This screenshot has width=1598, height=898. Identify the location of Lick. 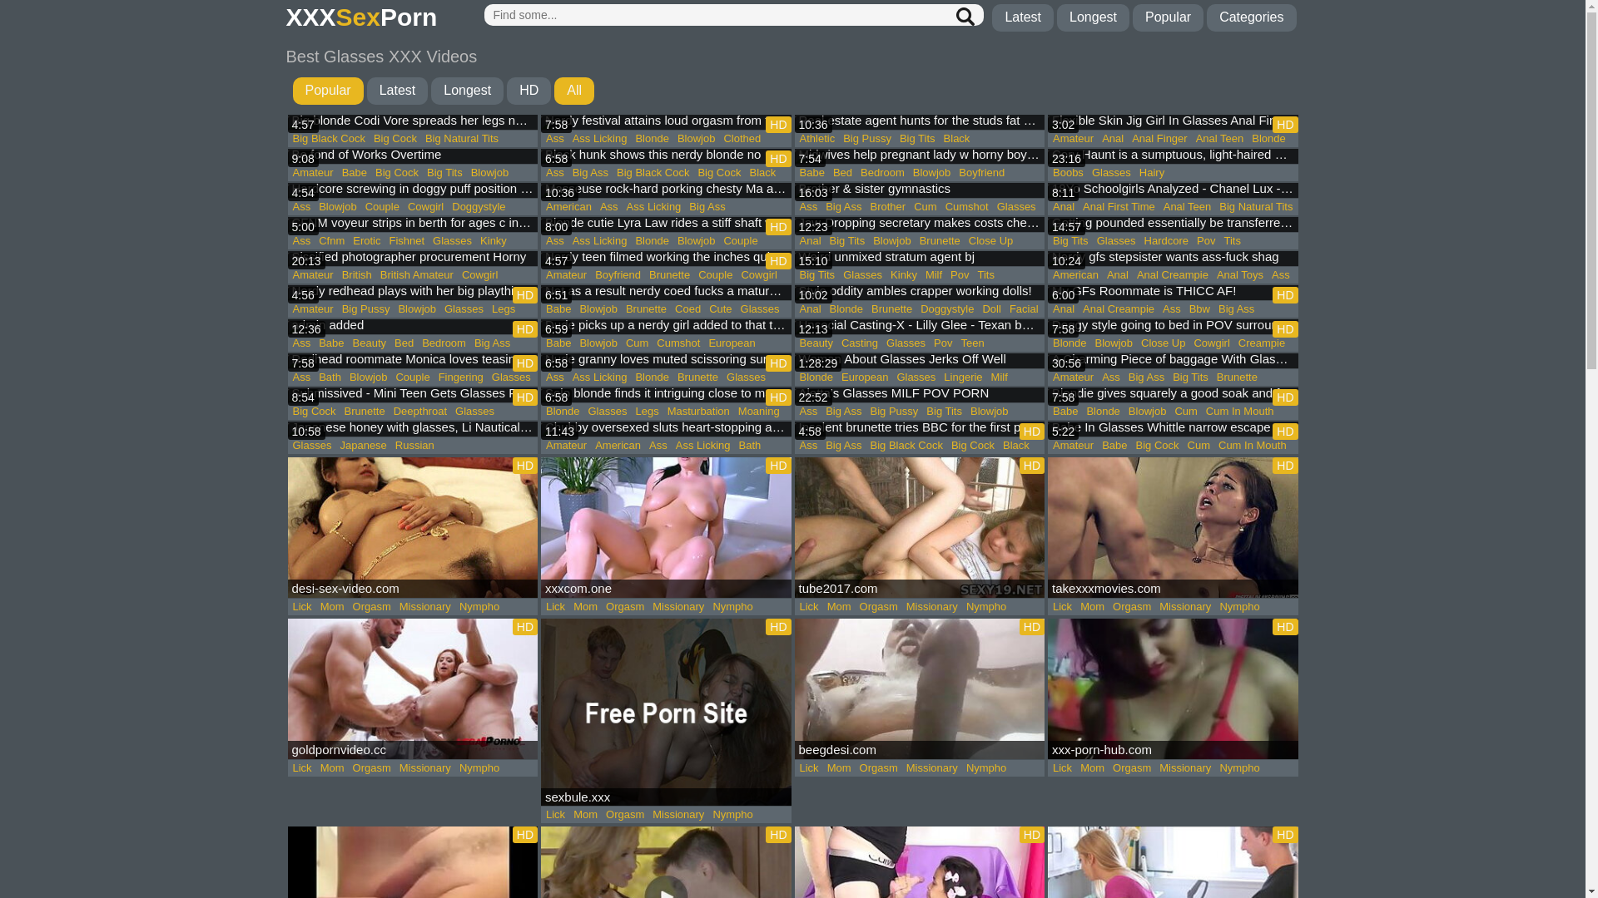
(1062, 768).